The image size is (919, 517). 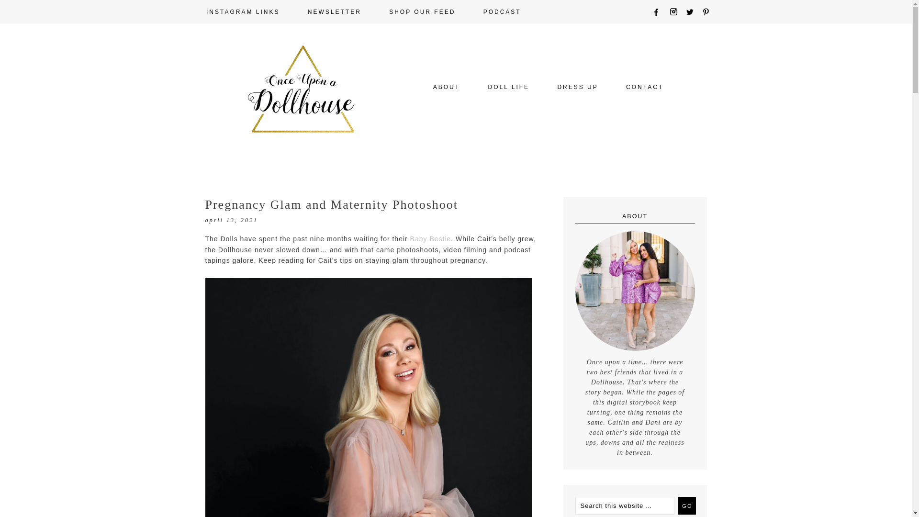 What do you see at coordinates (709, 12) in the screenshot?
I see `Pinterest` at bounding box center [709, 12].